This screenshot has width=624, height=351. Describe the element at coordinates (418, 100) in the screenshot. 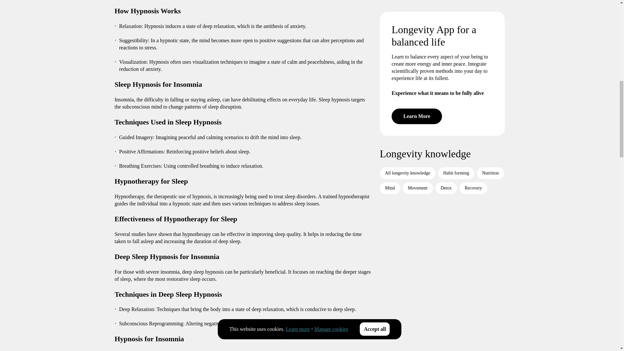

I see `Movement` at that location.